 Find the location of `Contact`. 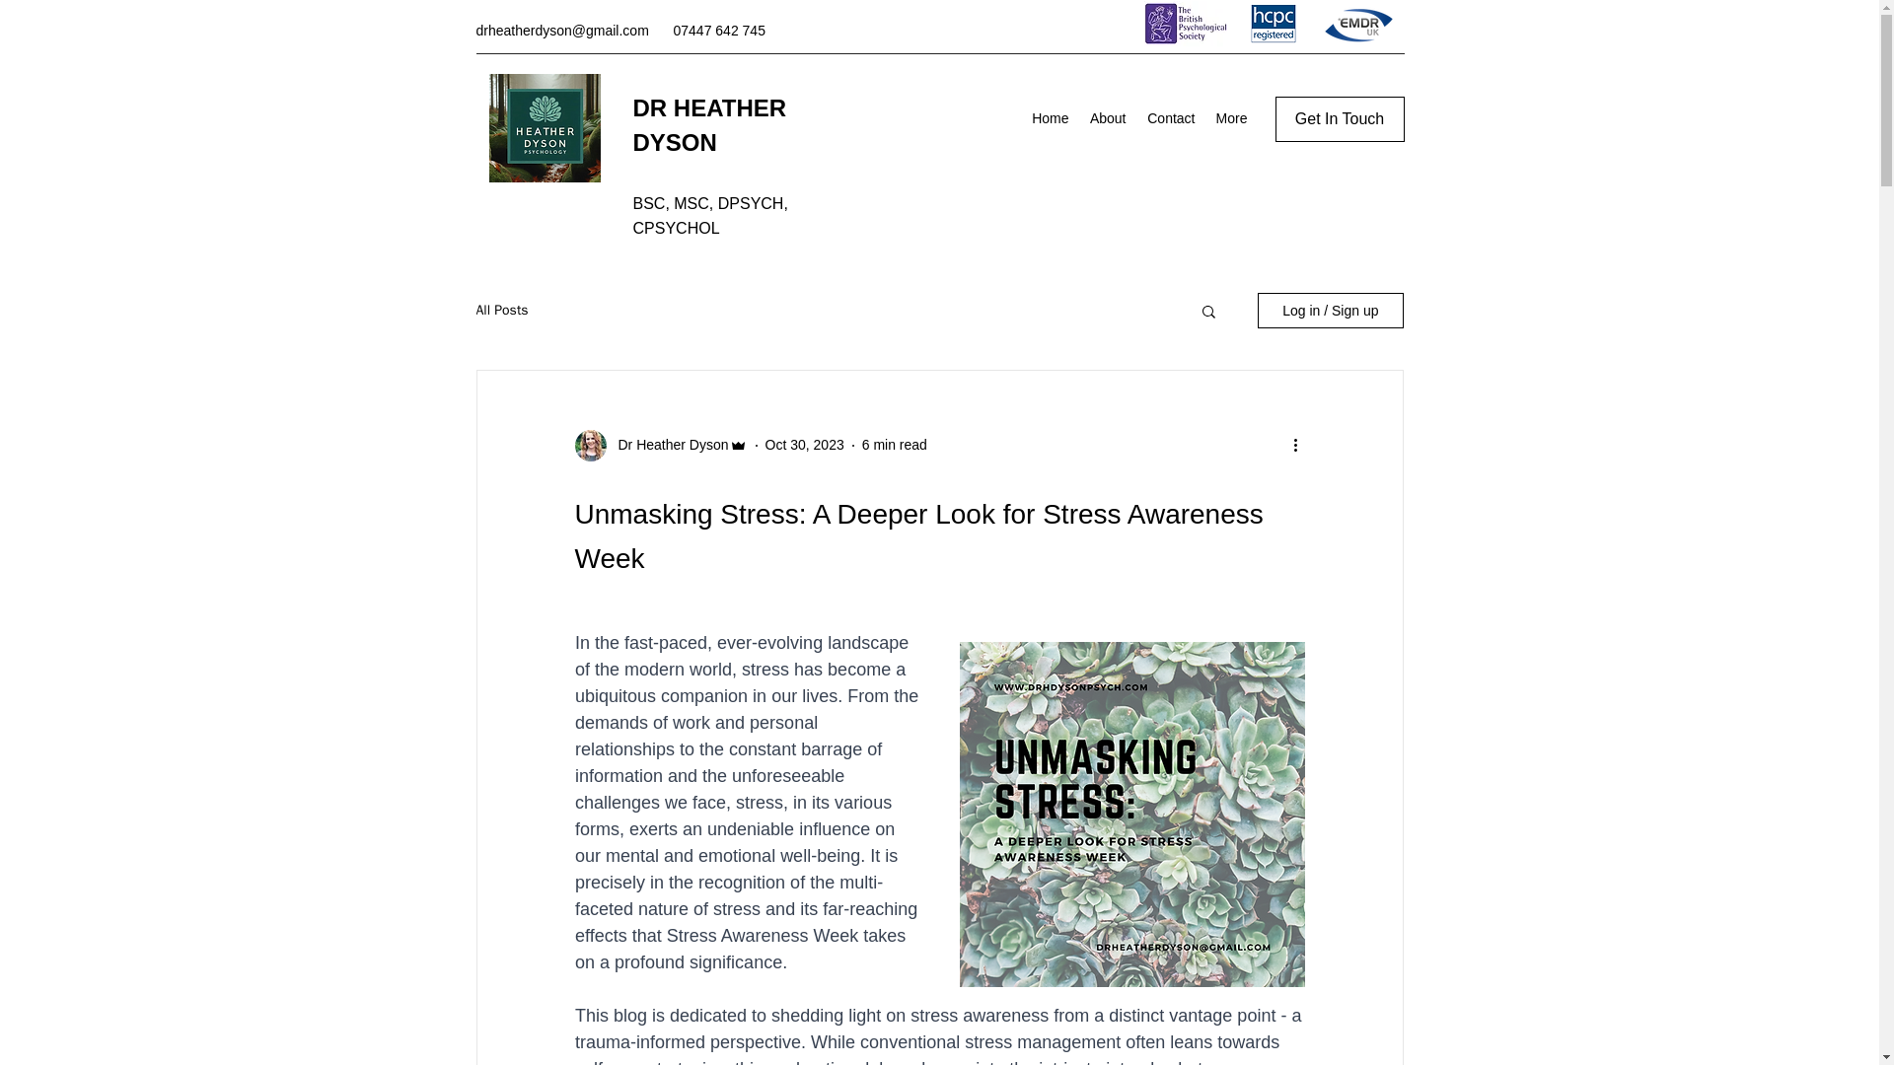

Contact is located at coordinates (1170, 118).